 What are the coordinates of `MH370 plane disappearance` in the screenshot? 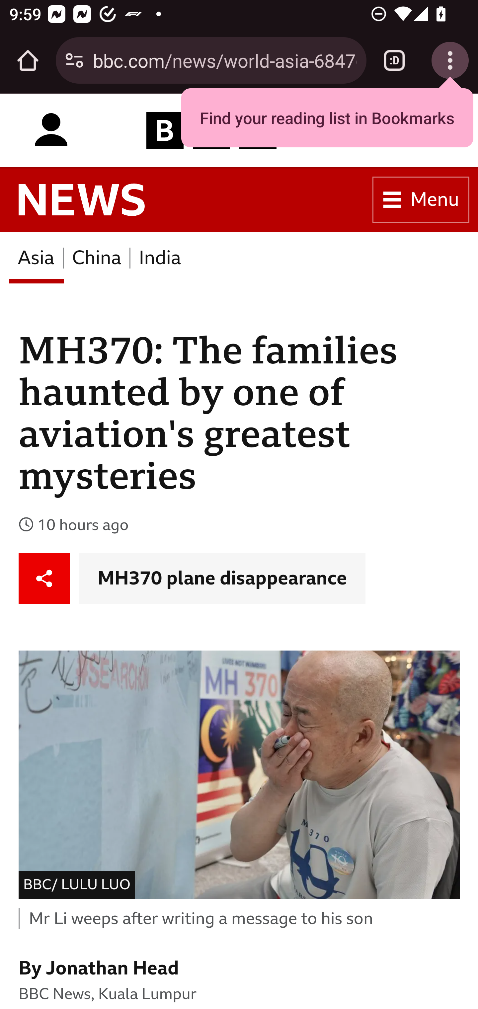 It's located at (222, 579).